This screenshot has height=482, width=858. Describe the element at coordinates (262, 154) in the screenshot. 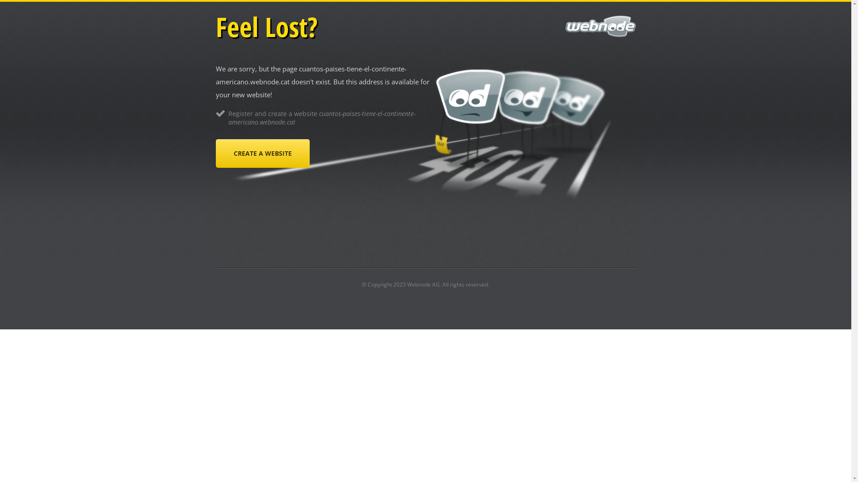

I see `CREATE A WEBSITE` at that location.